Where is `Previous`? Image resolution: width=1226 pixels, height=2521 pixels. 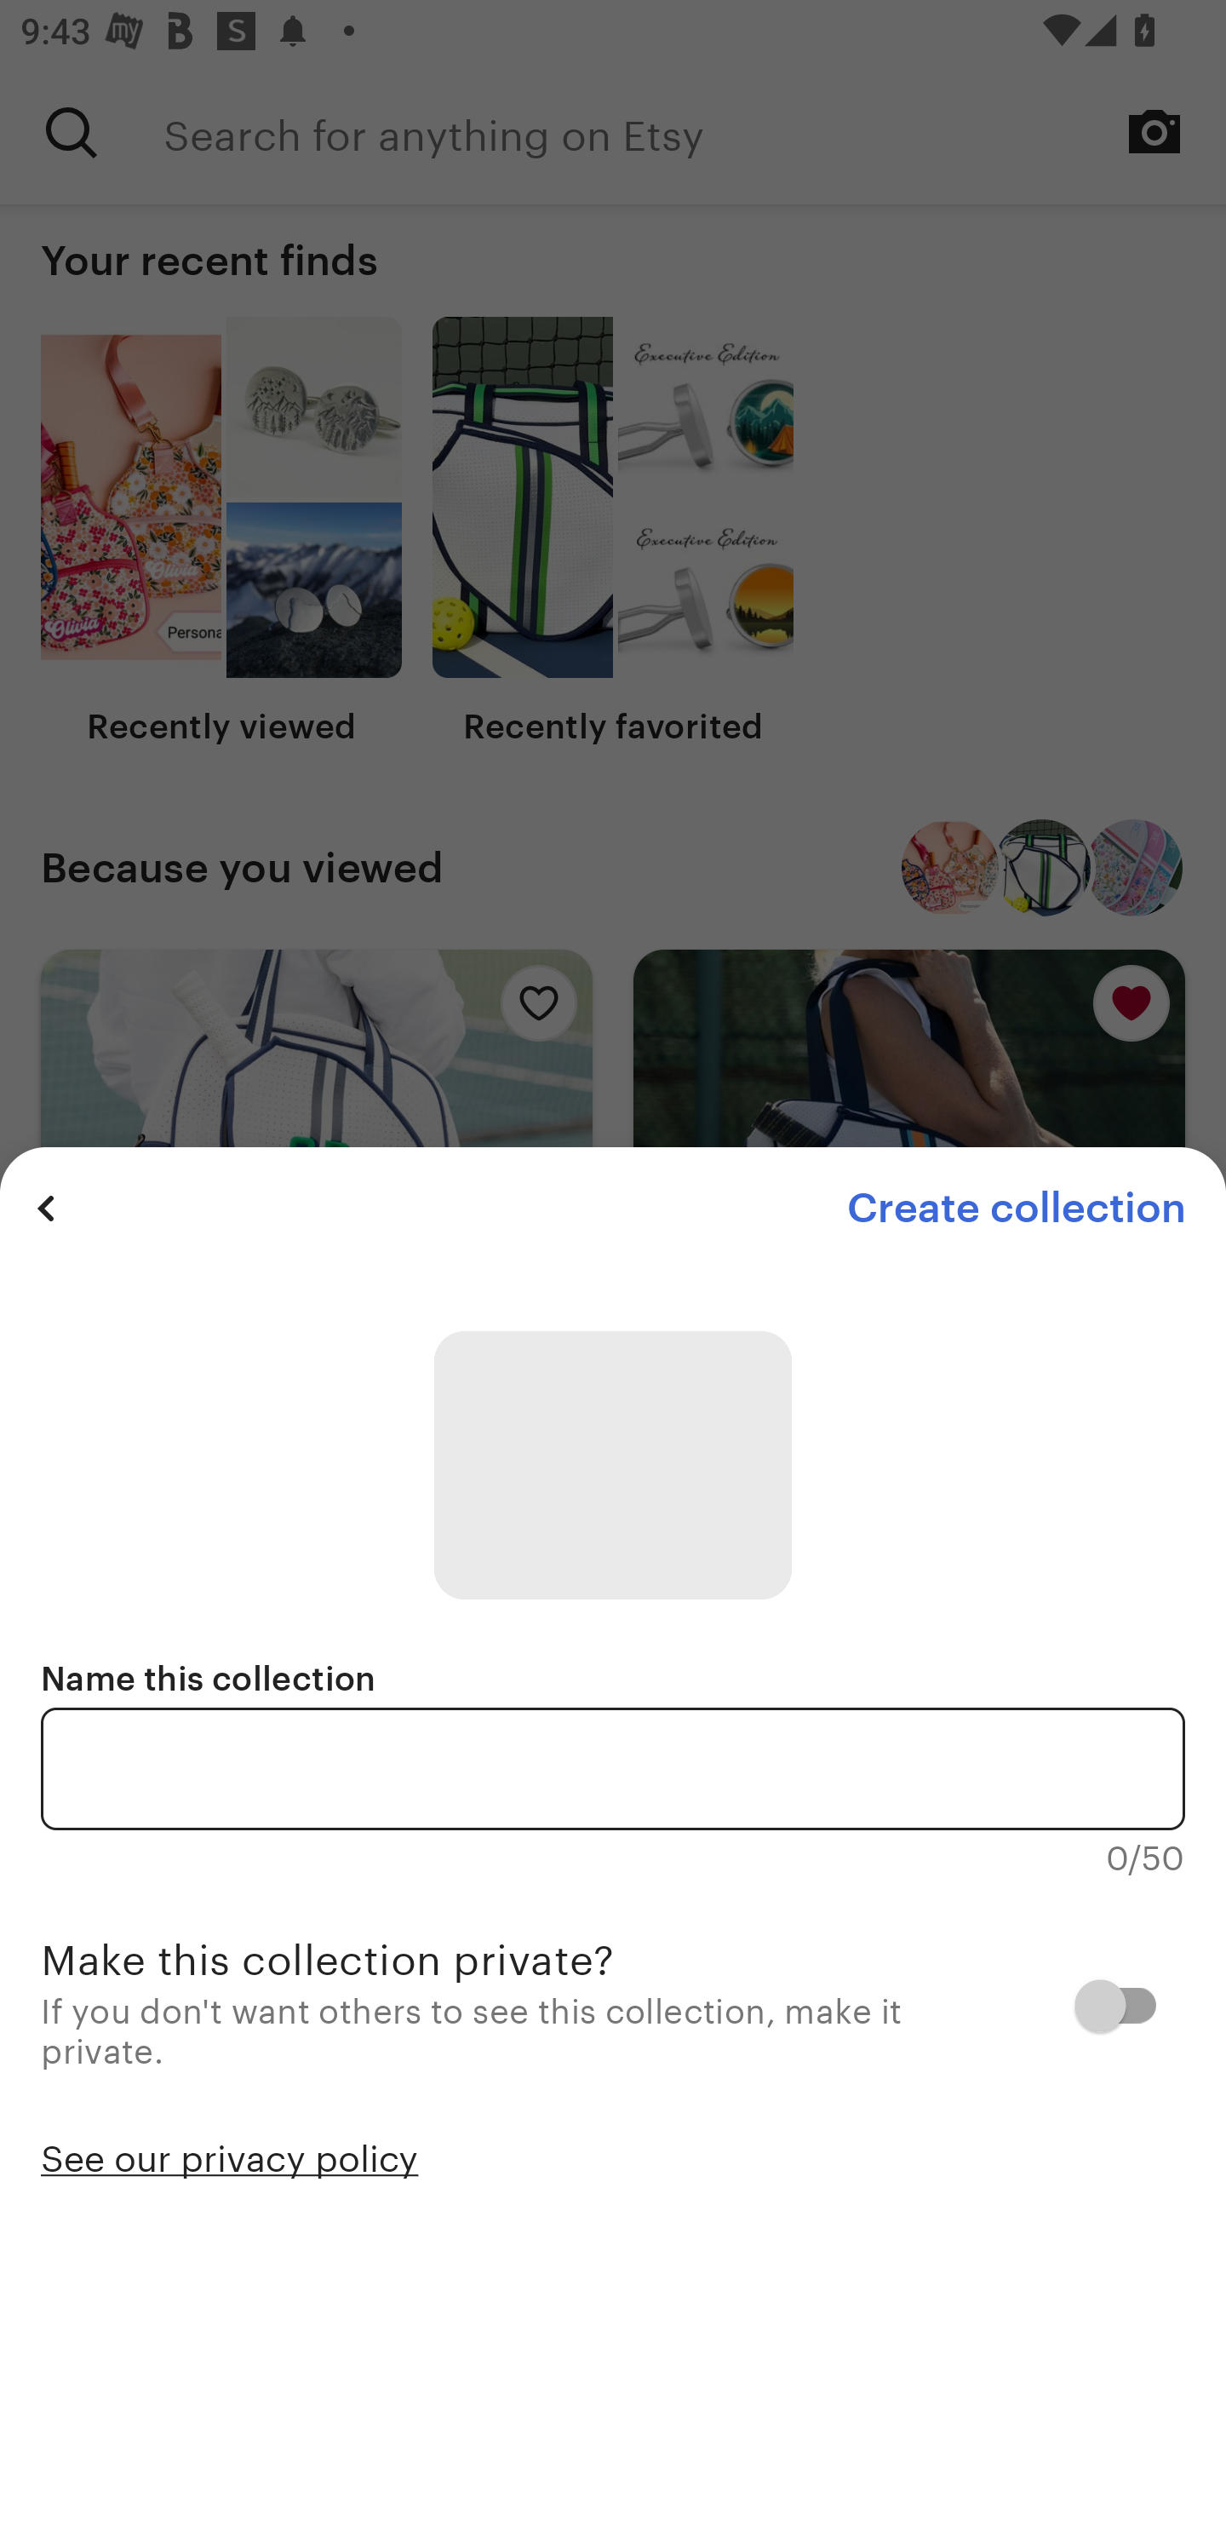
Previous is located at coordinates (46, 1208).